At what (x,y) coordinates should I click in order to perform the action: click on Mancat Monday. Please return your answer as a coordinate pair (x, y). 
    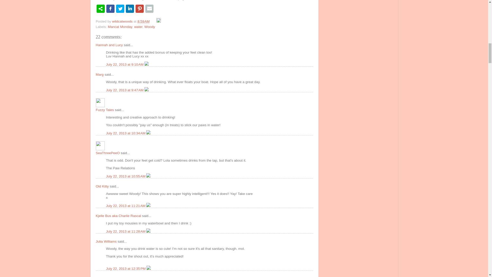
    Looking at the image, I should click on (120, 27).